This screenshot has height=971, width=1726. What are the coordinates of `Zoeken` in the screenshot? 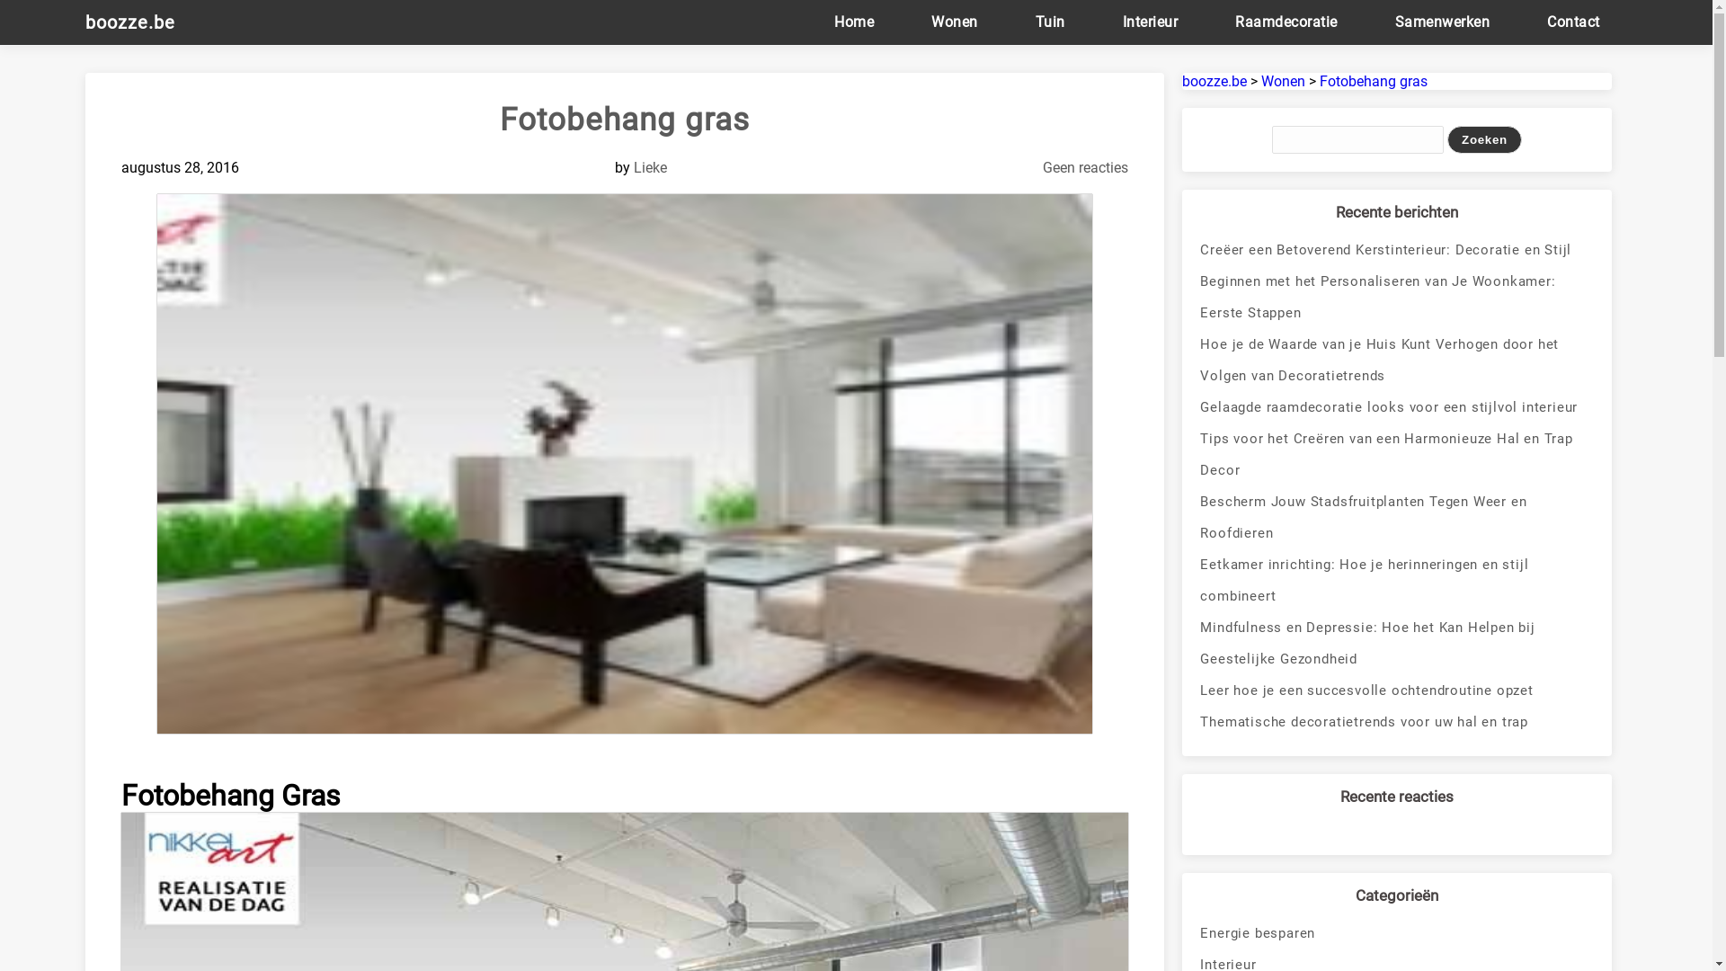 It's located at (1485, 140).